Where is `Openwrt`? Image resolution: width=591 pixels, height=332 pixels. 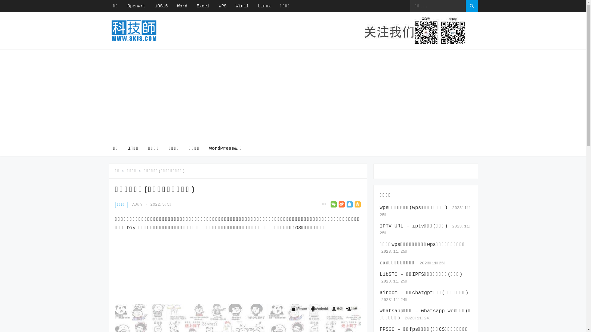 Openwrt is located at coordinates (137, 6).